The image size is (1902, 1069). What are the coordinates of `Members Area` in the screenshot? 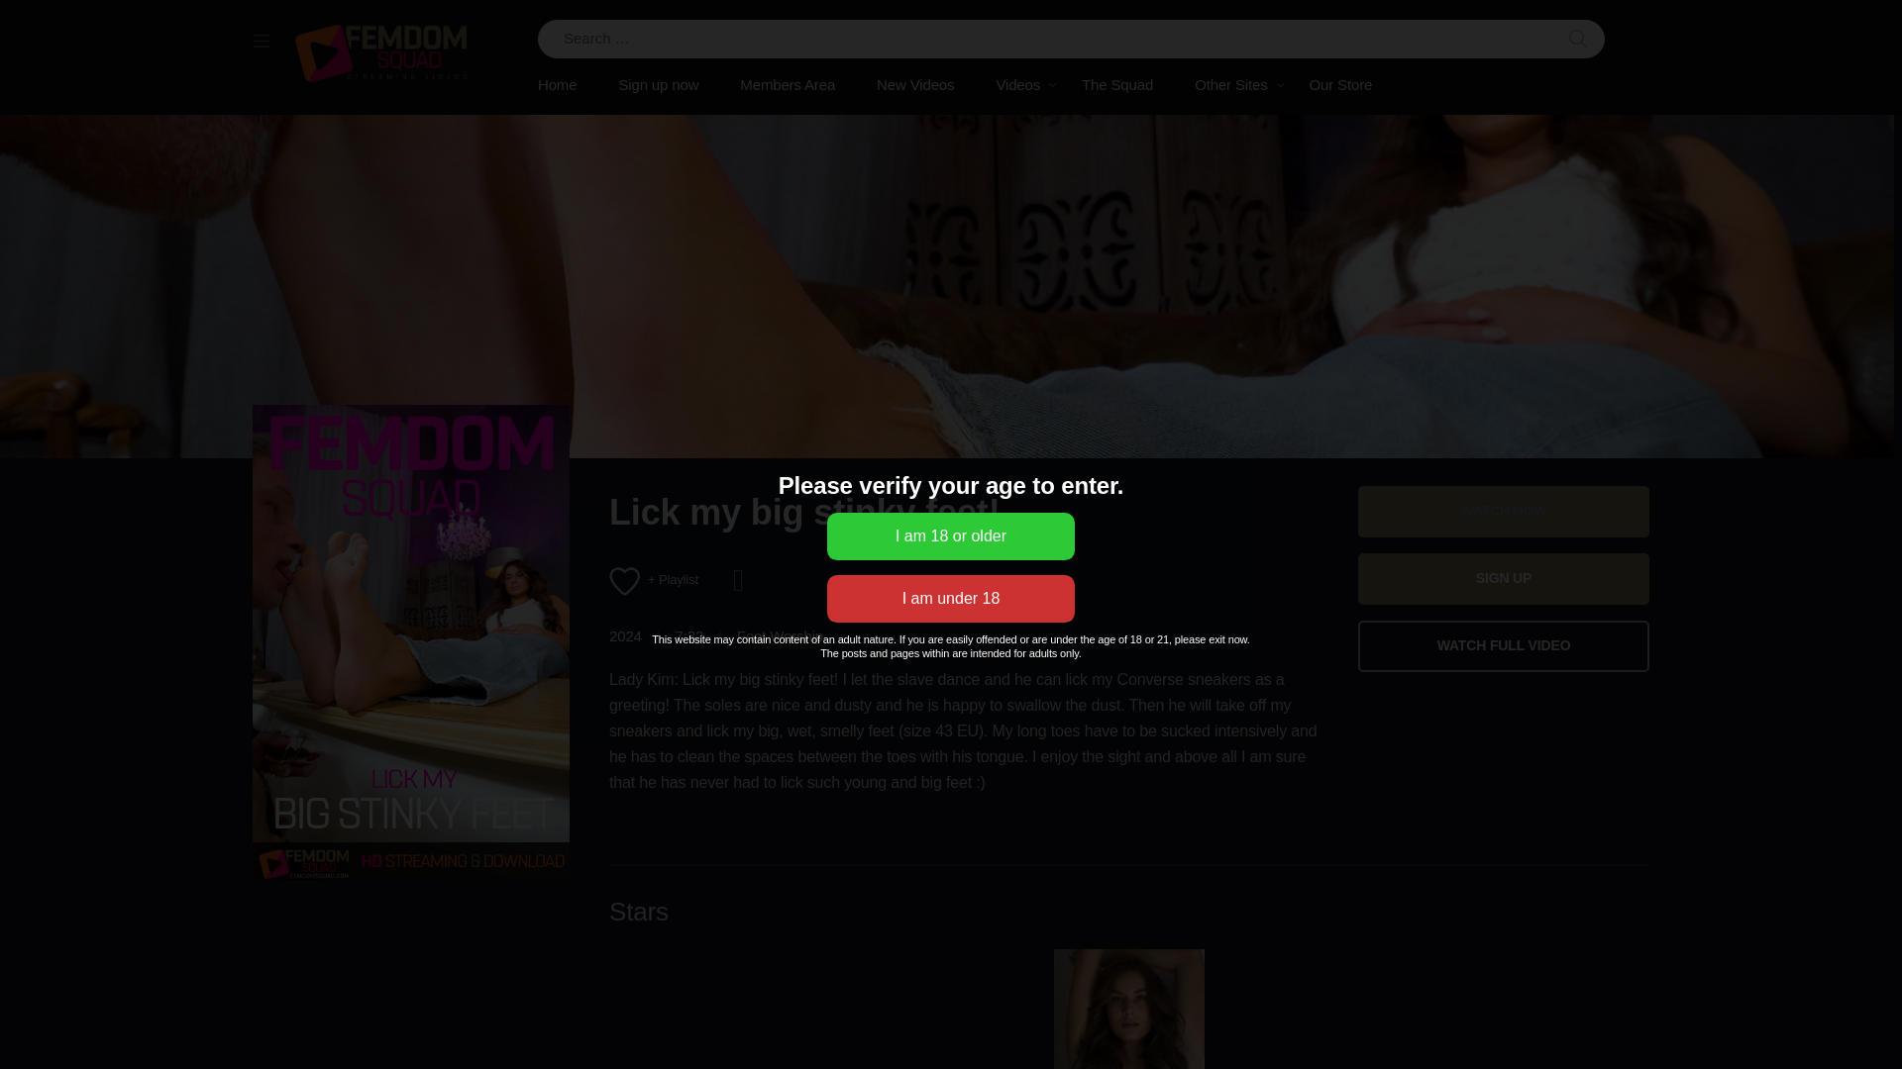 It's located at (787, 85).